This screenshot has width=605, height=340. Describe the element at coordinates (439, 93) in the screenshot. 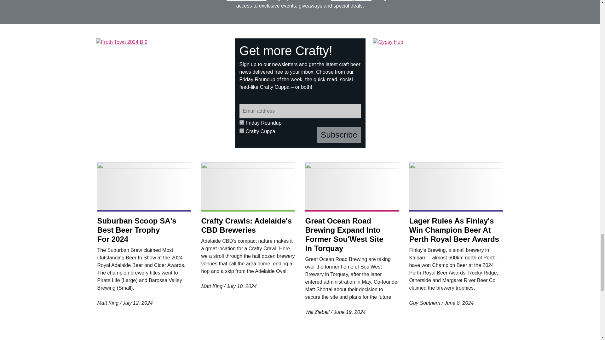

I see `Gypsy Hub` at that location.